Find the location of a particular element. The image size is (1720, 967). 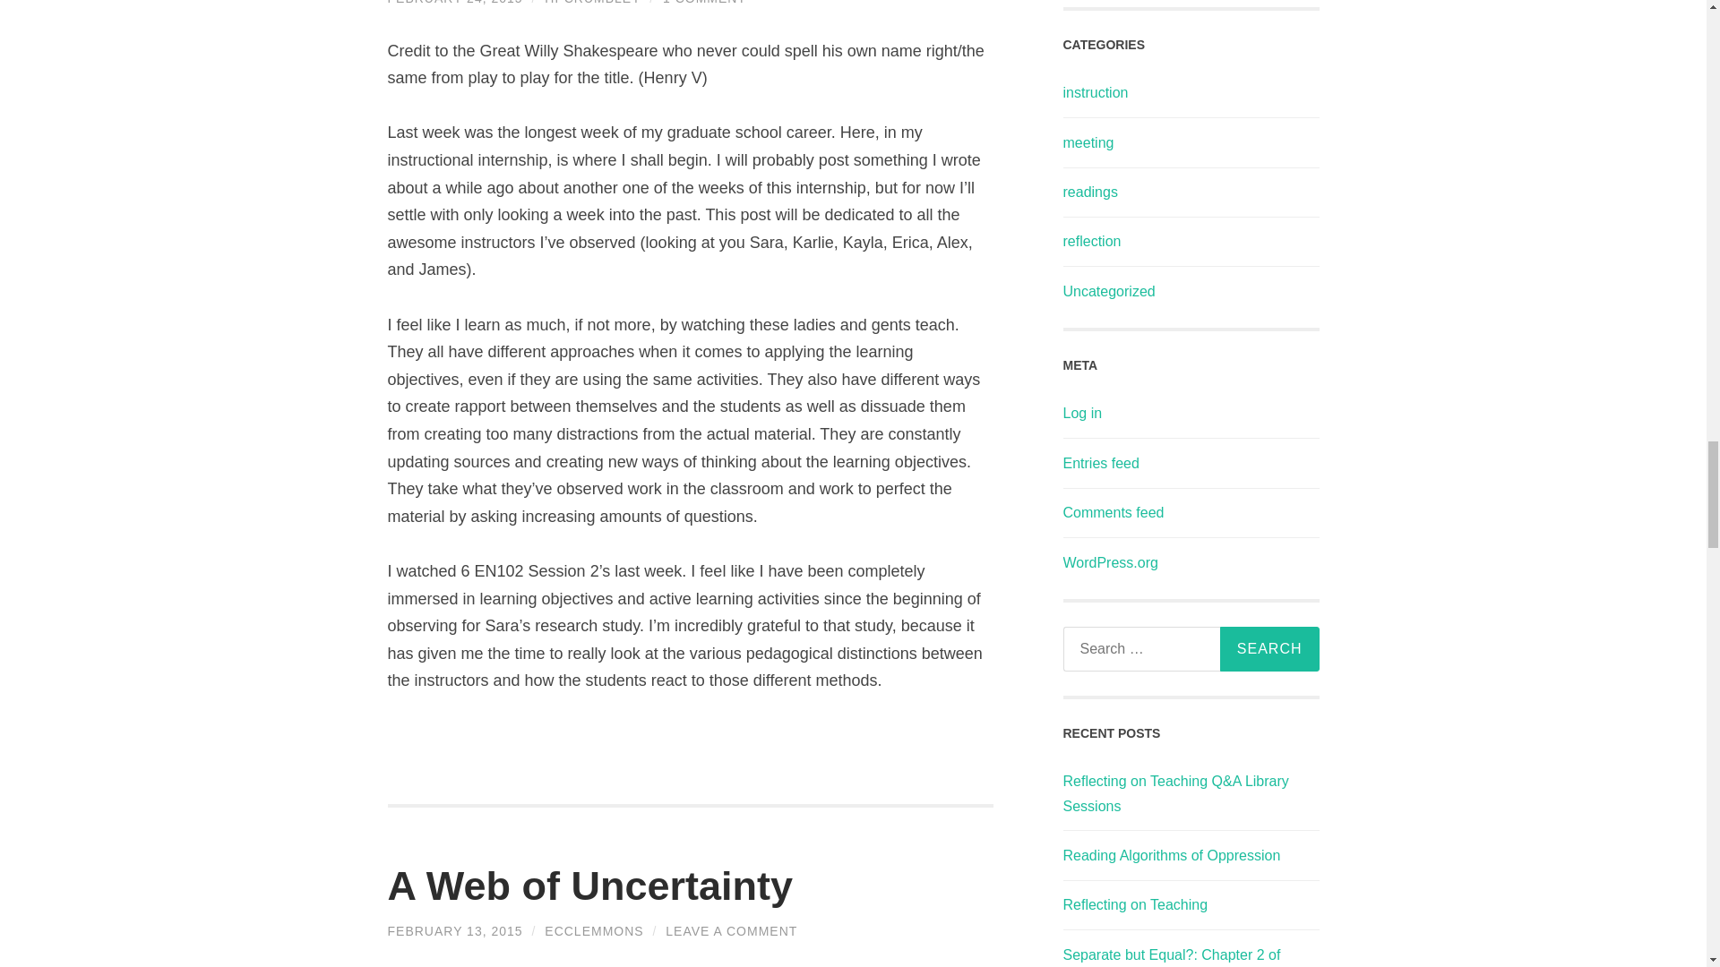

LEAVE A COMMENT is located at coordinates (731, 931).